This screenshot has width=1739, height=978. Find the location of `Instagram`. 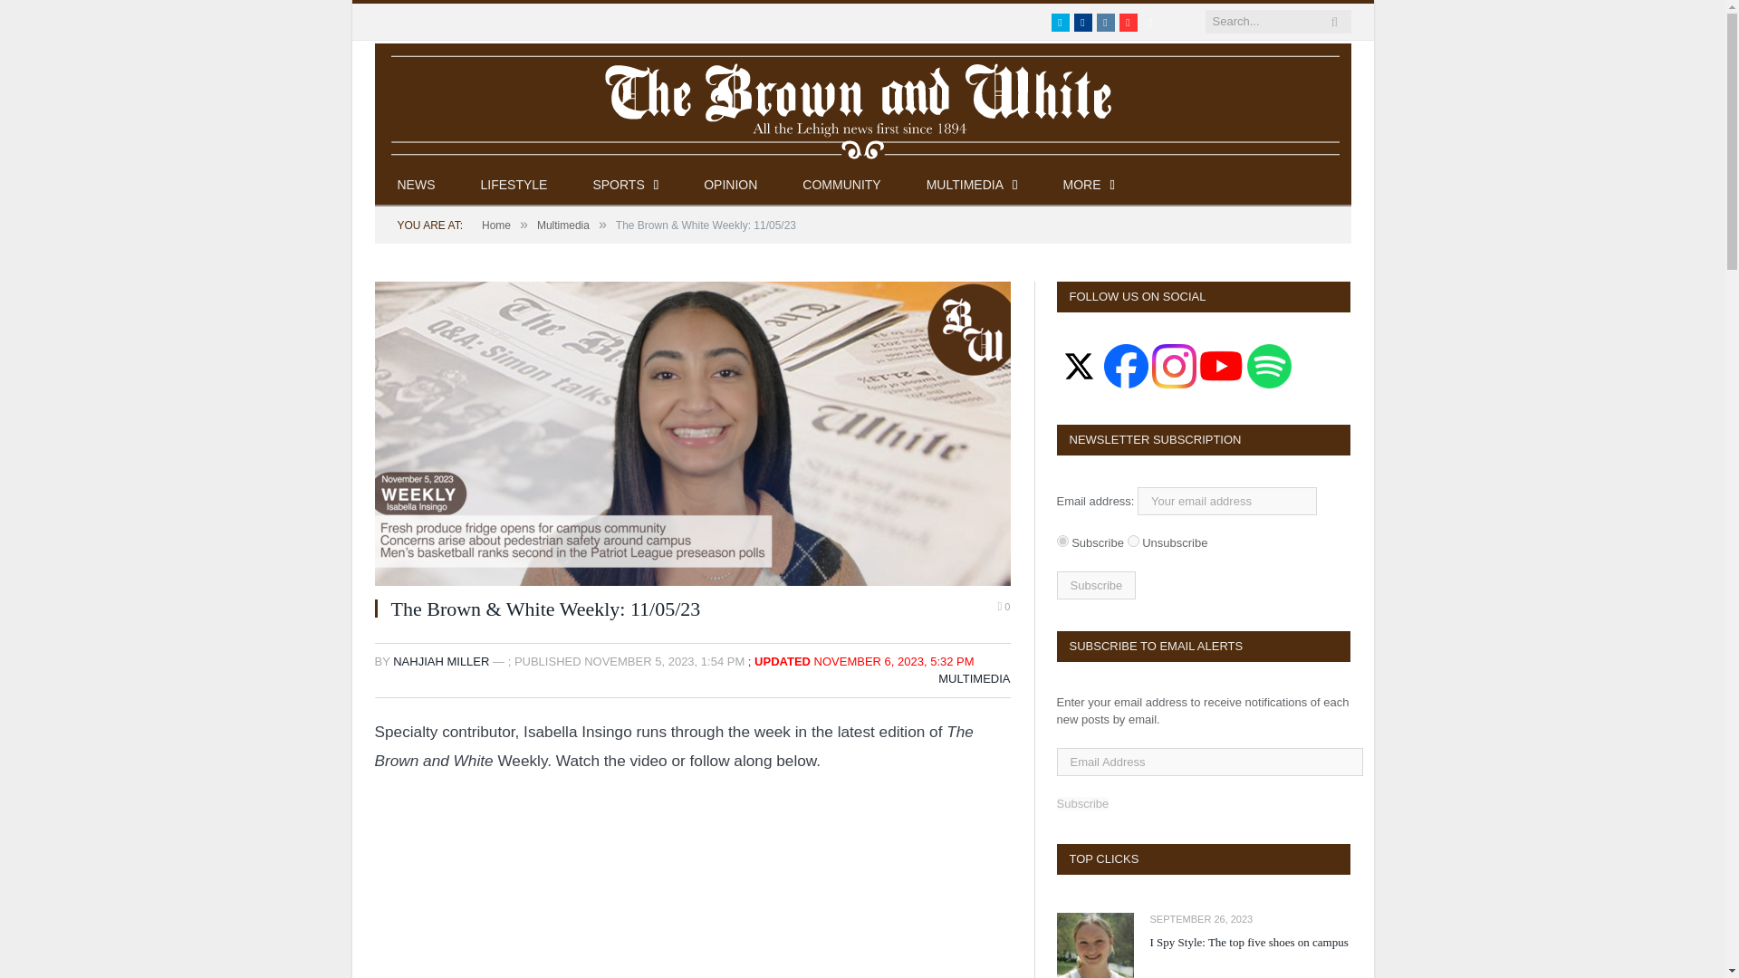

Instagram is located at coordinates (1105, 22).